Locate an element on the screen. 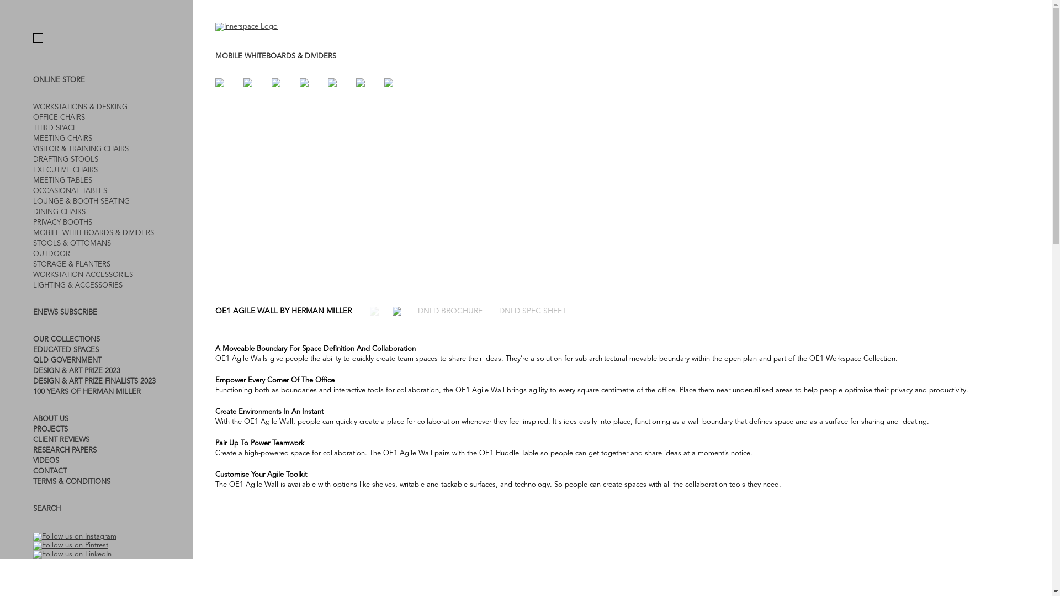 Image resolution: width=1060 pixels, height=596 pixels. EXECUTIVE CHAIRS is located at coordinates (65, 170).